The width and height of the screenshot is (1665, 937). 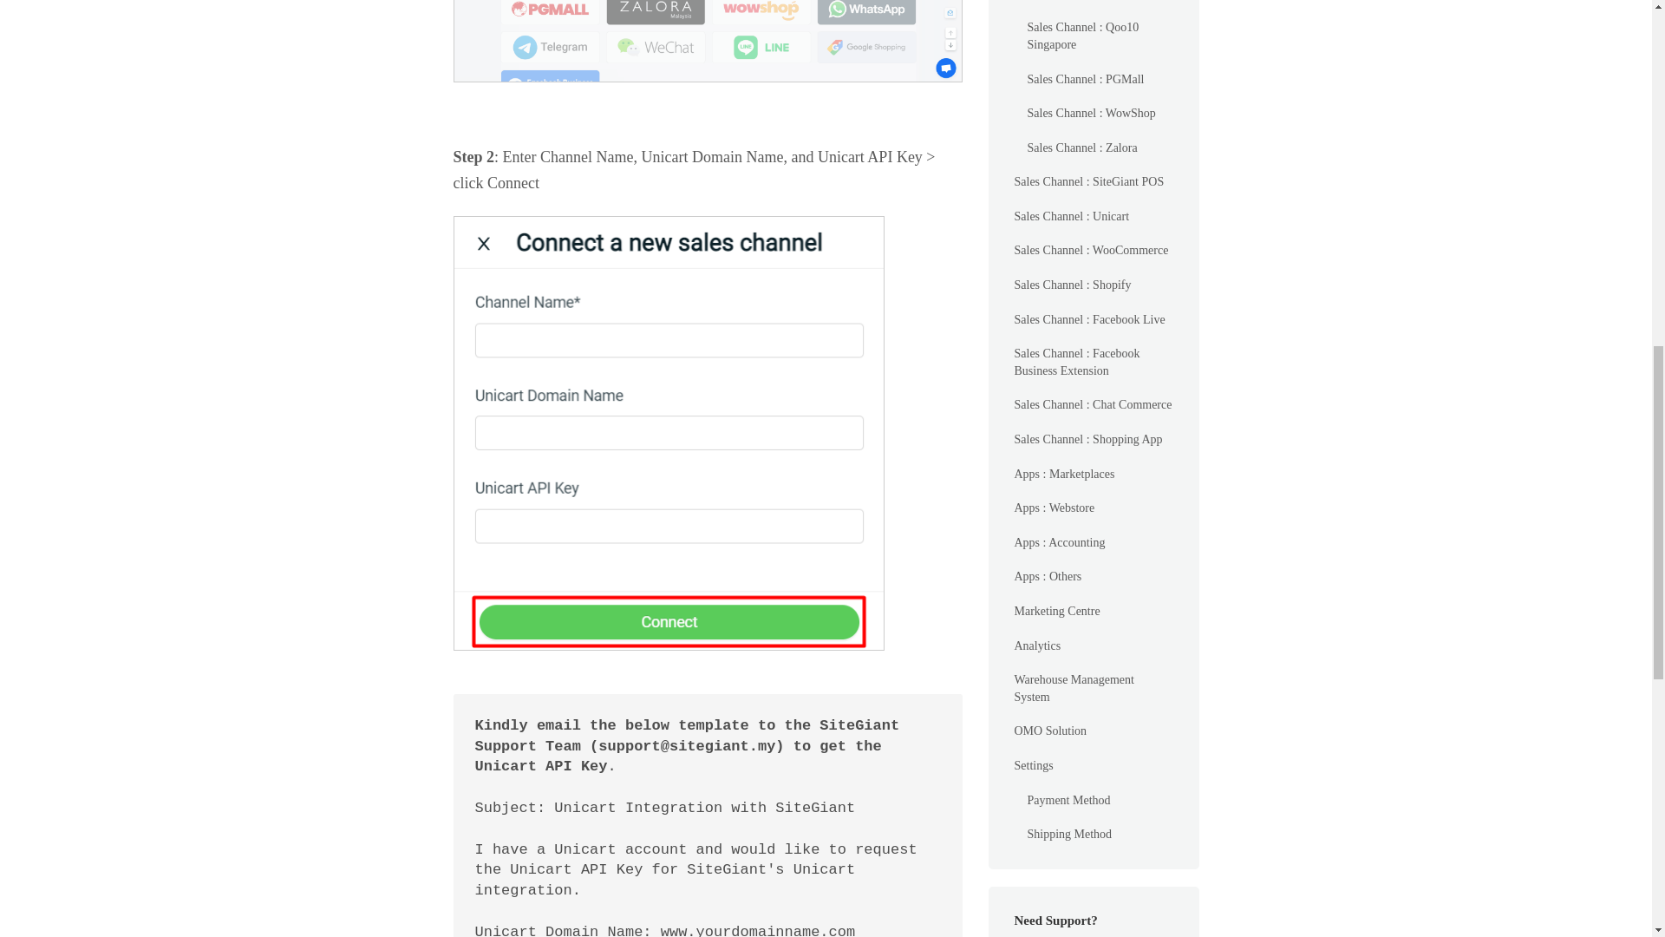 I want to click on Sales Channel : Facebook Live, so click(x=1089, y=83).